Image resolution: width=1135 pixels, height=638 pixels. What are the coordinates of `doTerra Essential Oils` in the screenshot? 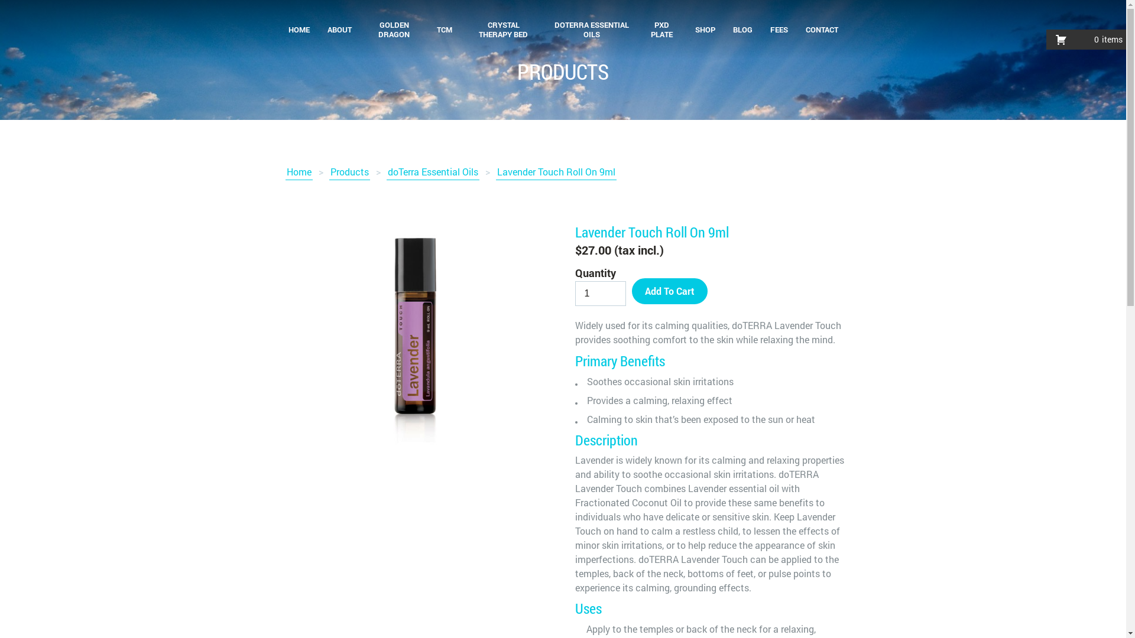 It's located at (433, 172).